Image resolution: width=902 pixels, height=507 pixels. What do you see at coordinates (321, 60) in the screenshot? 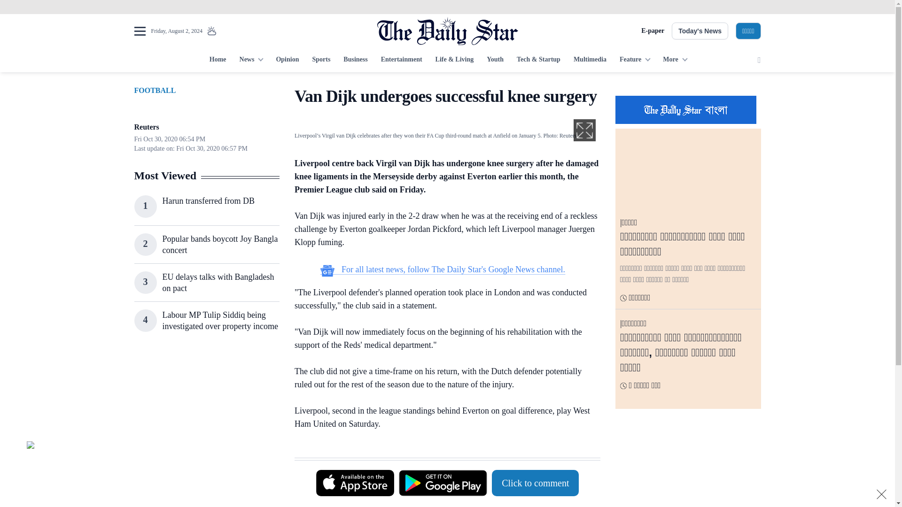
I see `Sports` at bounding box center [321, 60].